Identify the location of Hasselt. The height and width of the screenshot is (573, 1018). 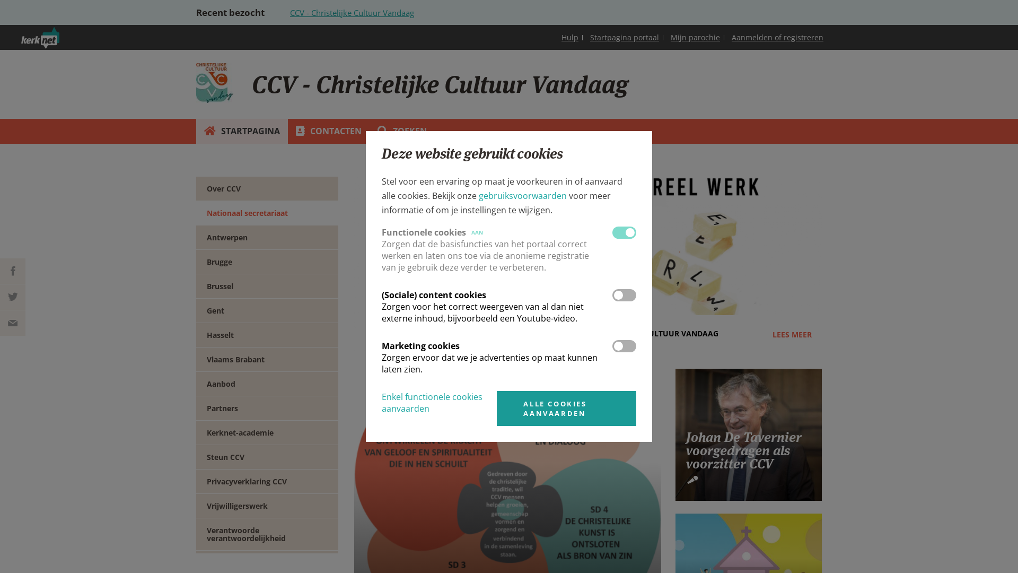
(267, 335).